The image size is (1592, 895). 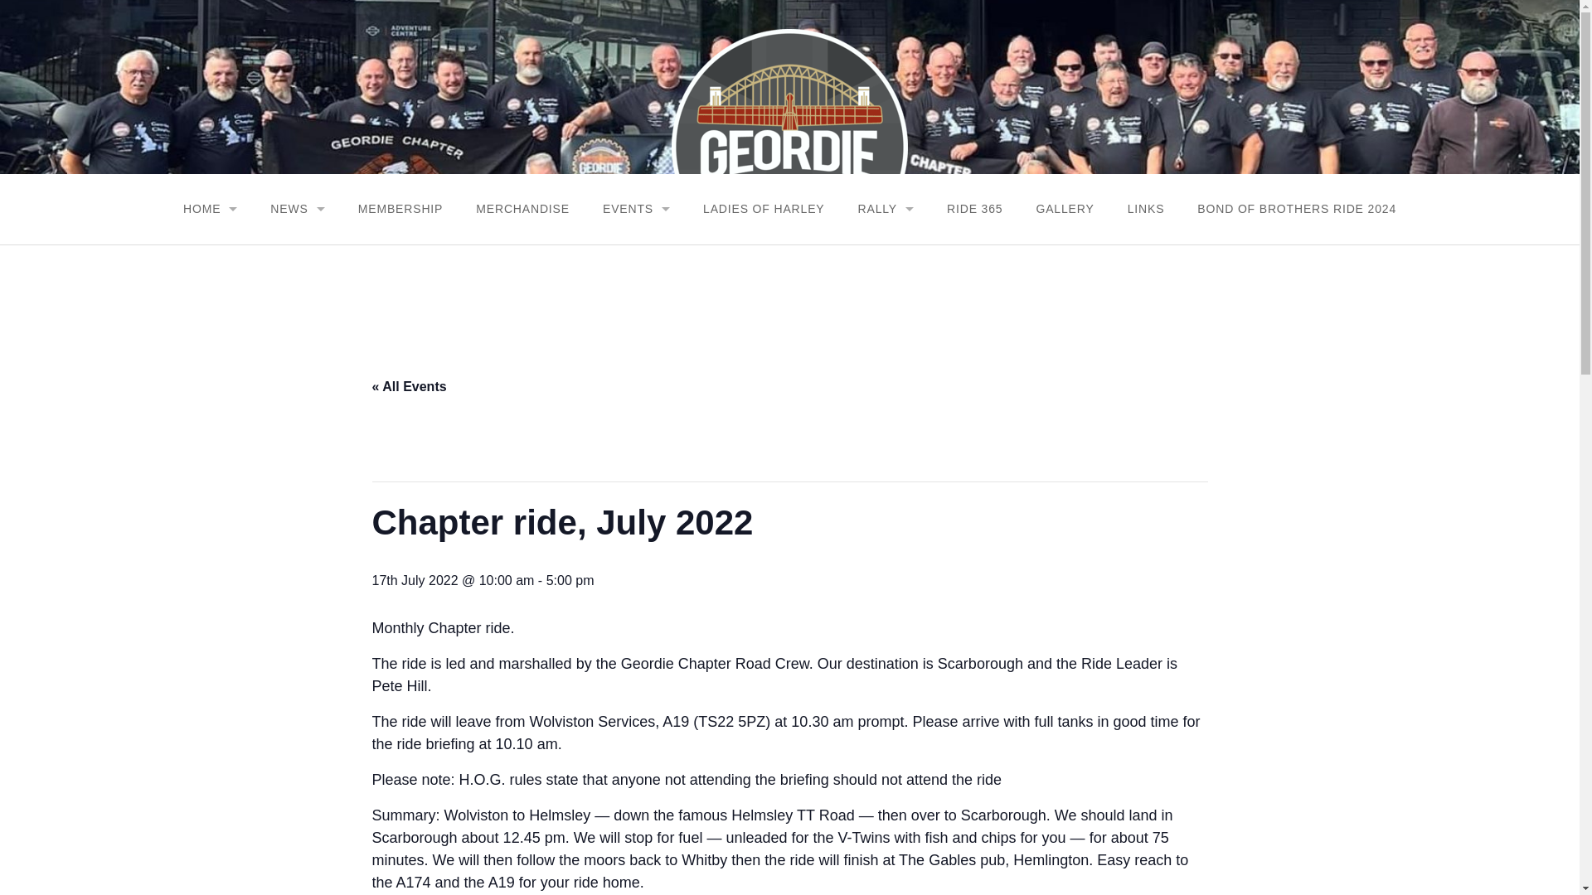 I want to click on EVENTS CALENDAR, so click(x=637, y=250).